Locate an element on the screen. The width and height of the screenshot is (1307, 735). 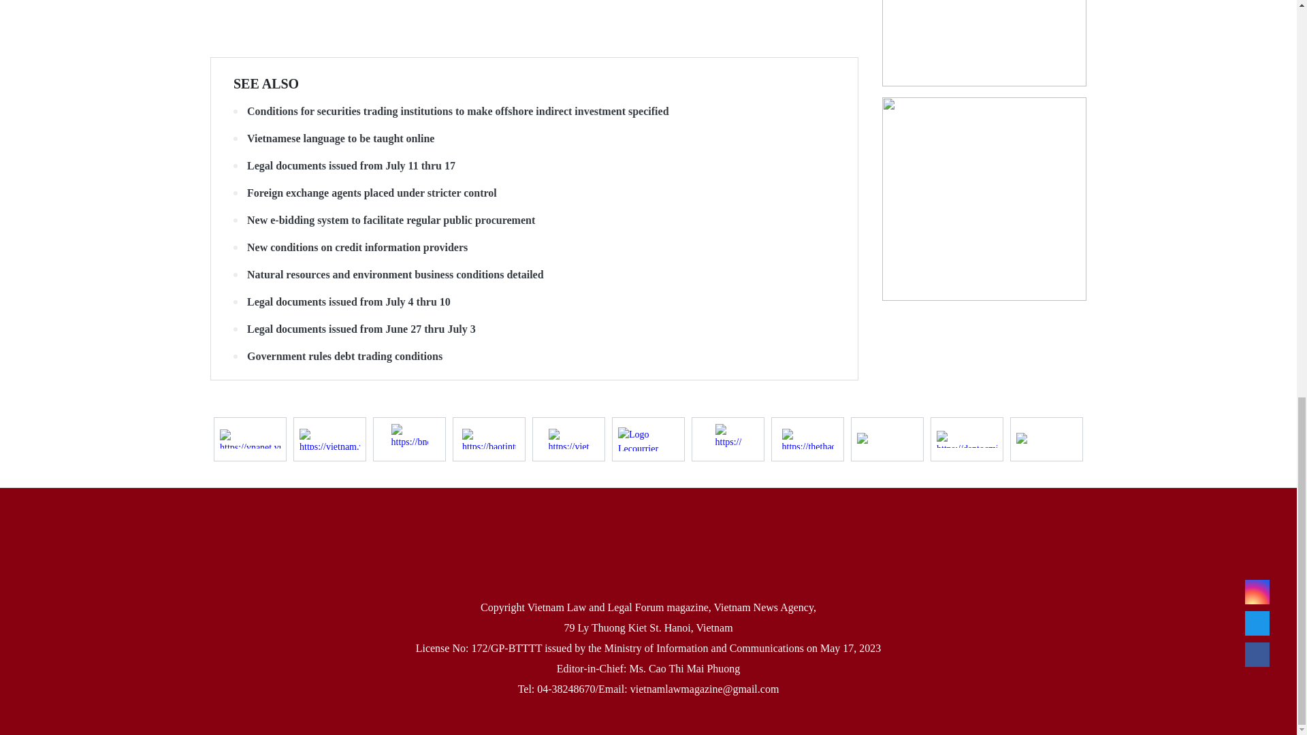
Legal documents issued from July 11 thru 17 is located at coordinates (534, 166).